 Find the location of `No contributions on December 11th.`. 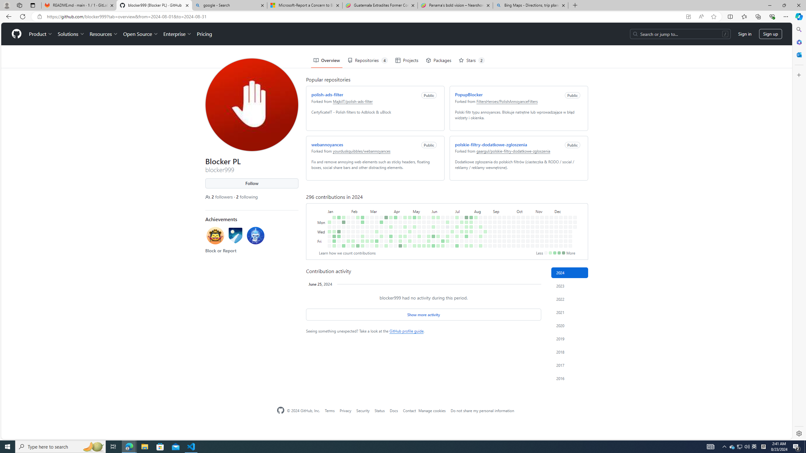

No contributions on December 11th. is located at coordinates (559, 209).